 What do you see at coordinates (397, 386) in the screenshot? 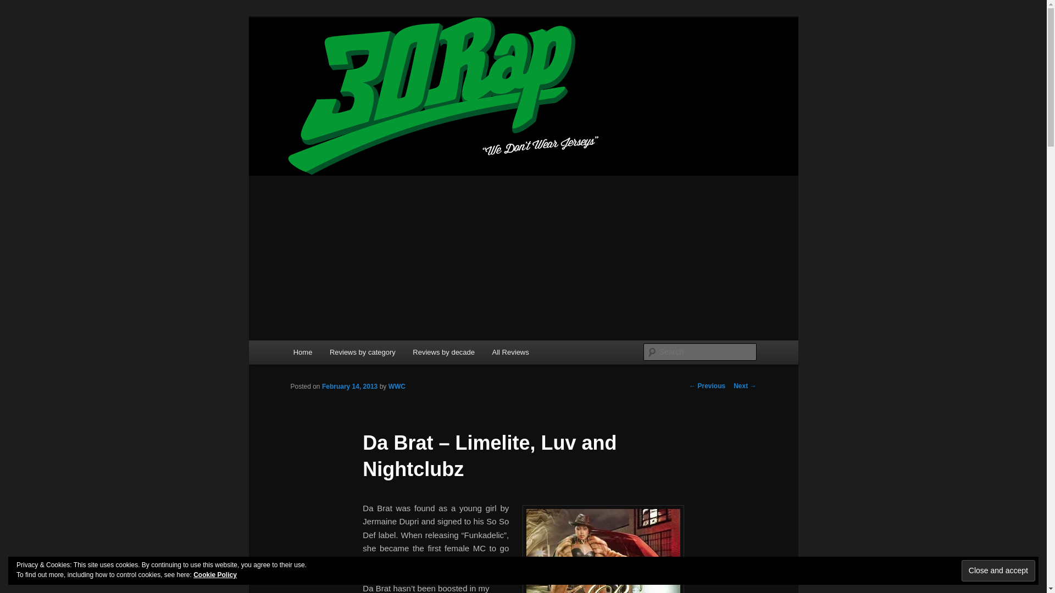
I see `WWC` at bounding box center [397, 386].